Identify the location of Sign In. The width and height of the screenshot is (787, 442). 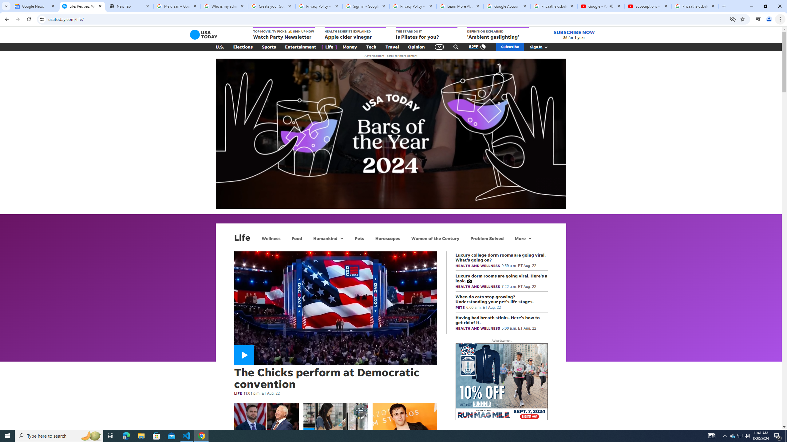
(542, 47).